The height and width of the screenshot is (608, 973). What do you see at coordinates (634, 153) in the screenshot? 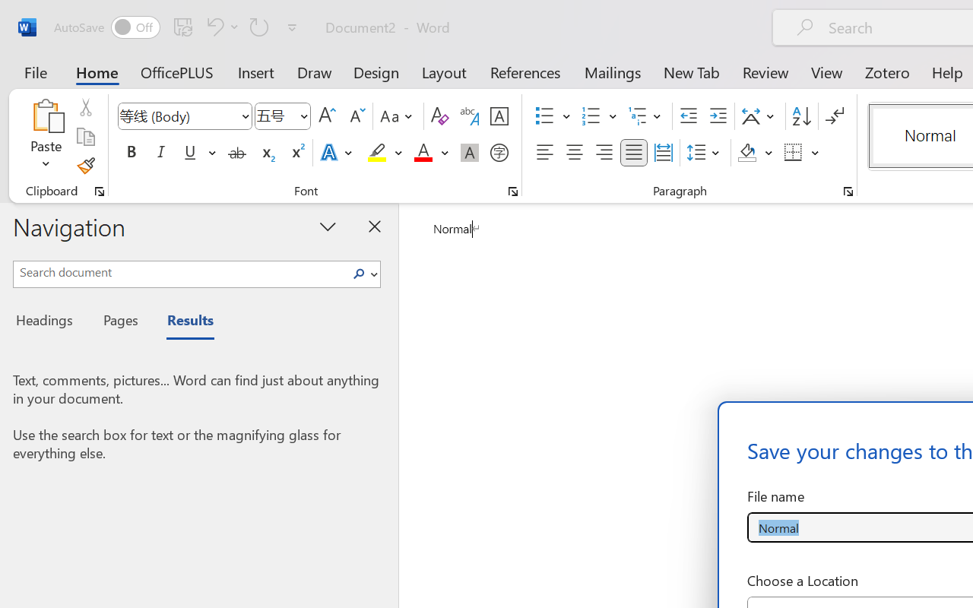
I see `Justify` at bounding box center [634, 153].